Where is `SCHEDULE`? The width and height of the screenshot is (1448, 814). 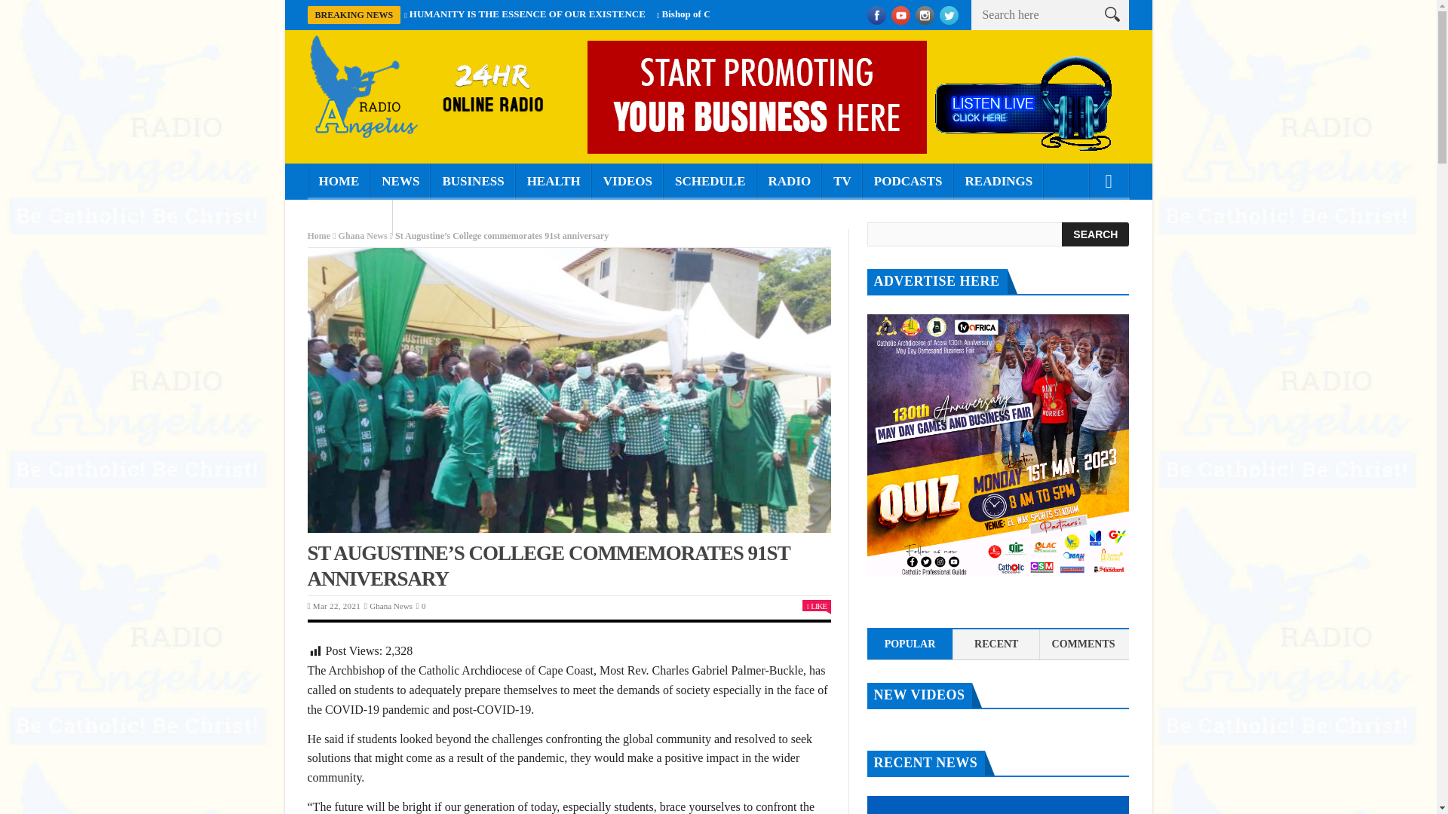 SCHEDULE is located at coordinates (710, 181).